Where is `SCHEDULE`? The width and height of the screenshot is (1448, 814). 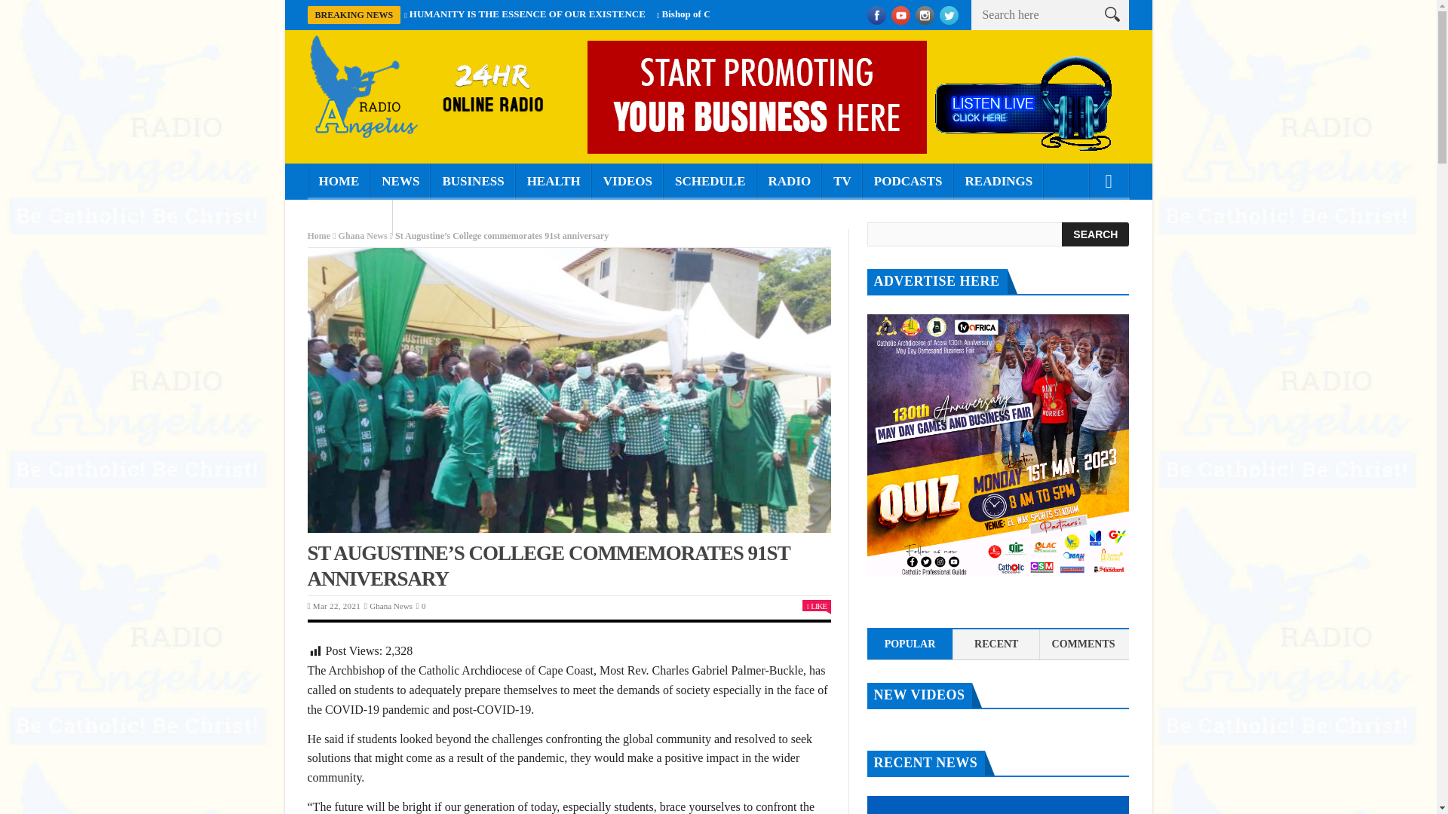 SCHEDULE is located at coordinates (710, 181).